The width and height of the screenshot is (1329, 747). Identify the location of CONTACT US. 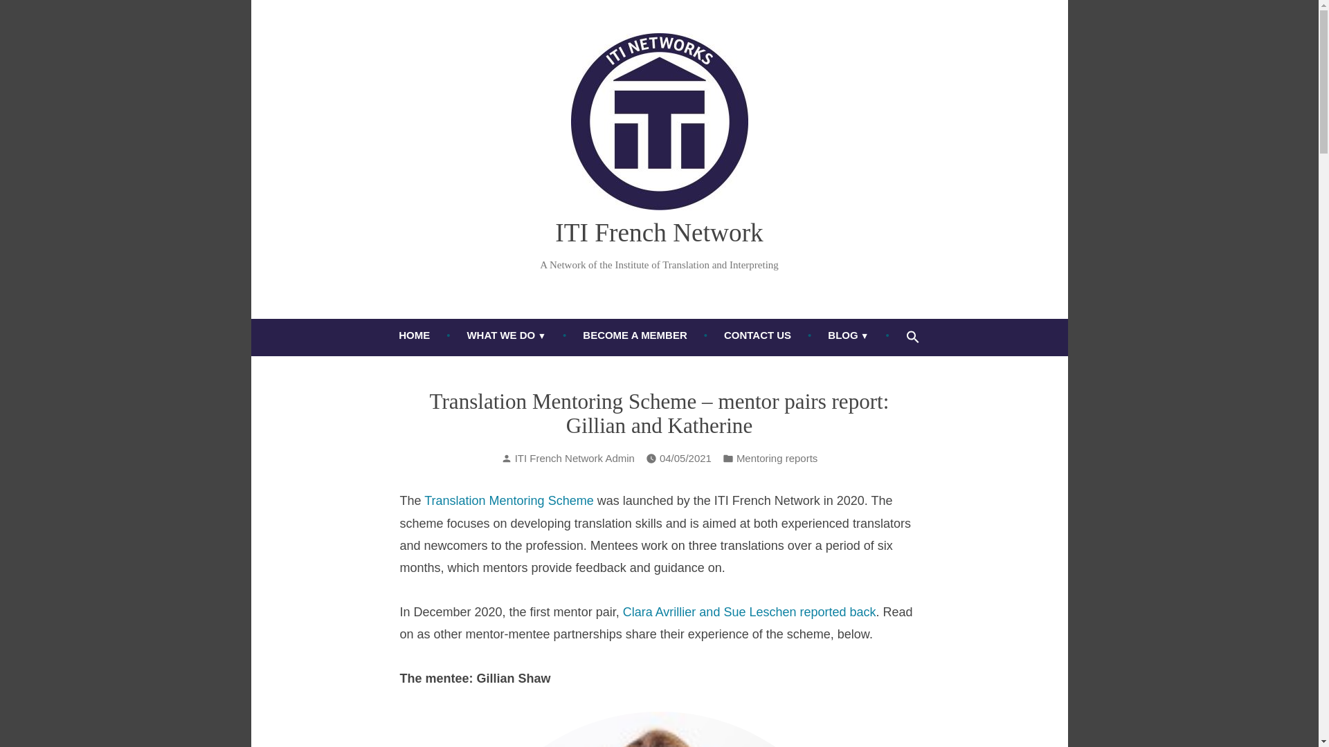
(757, 338).